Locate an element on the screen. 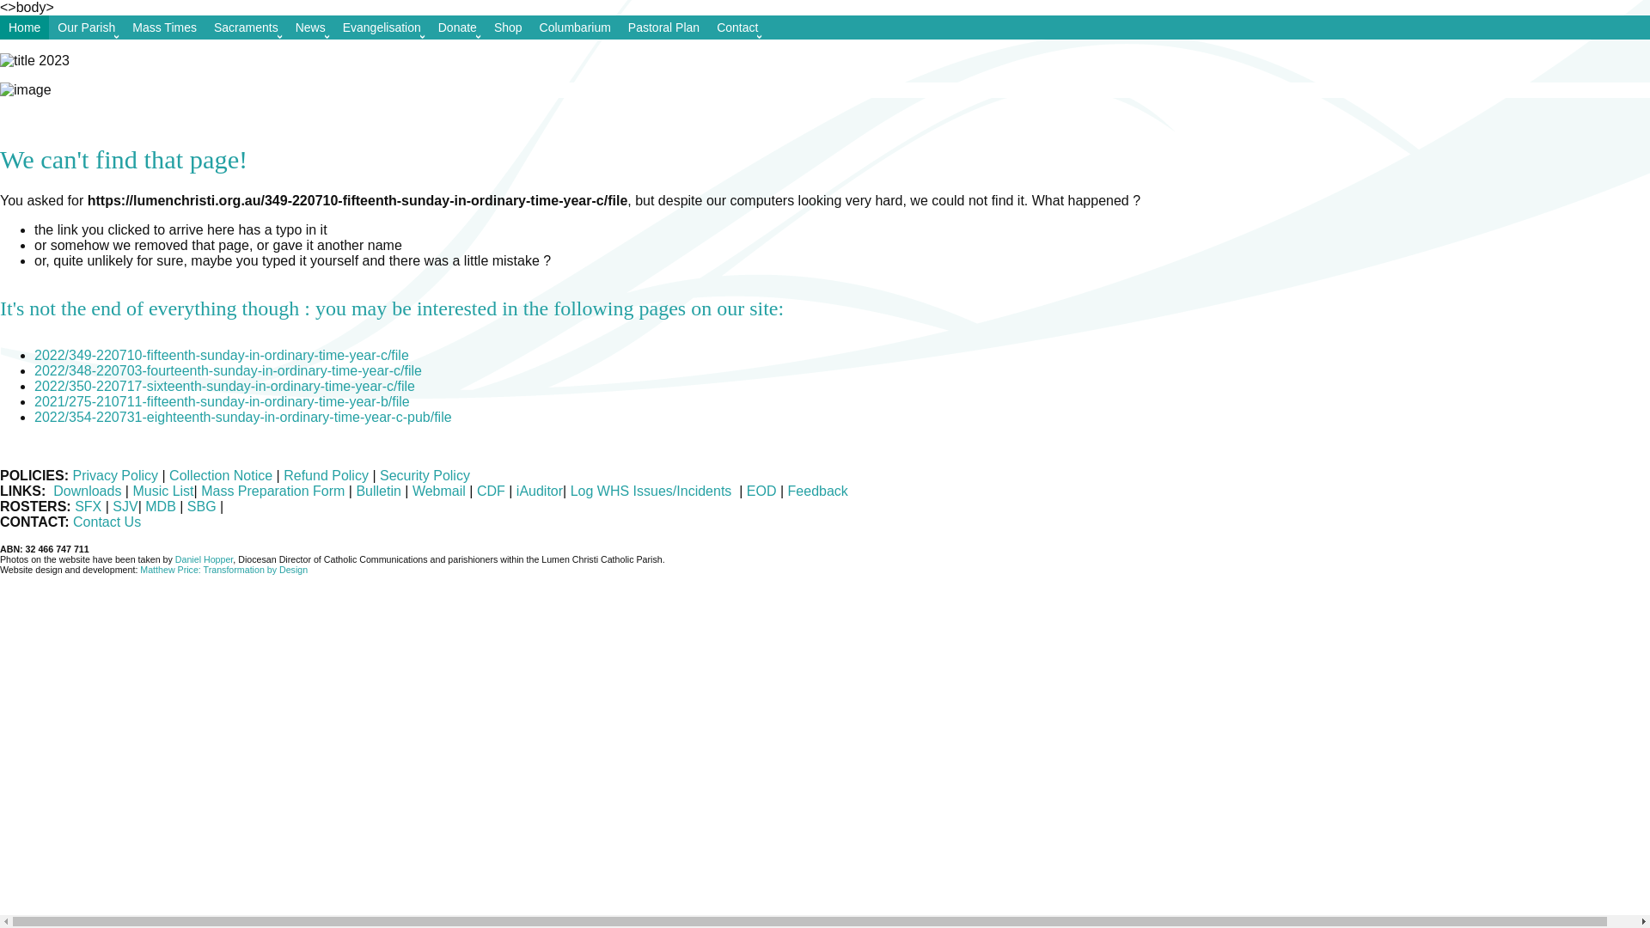  Privacy Policy is located at coordinates (115, 476).